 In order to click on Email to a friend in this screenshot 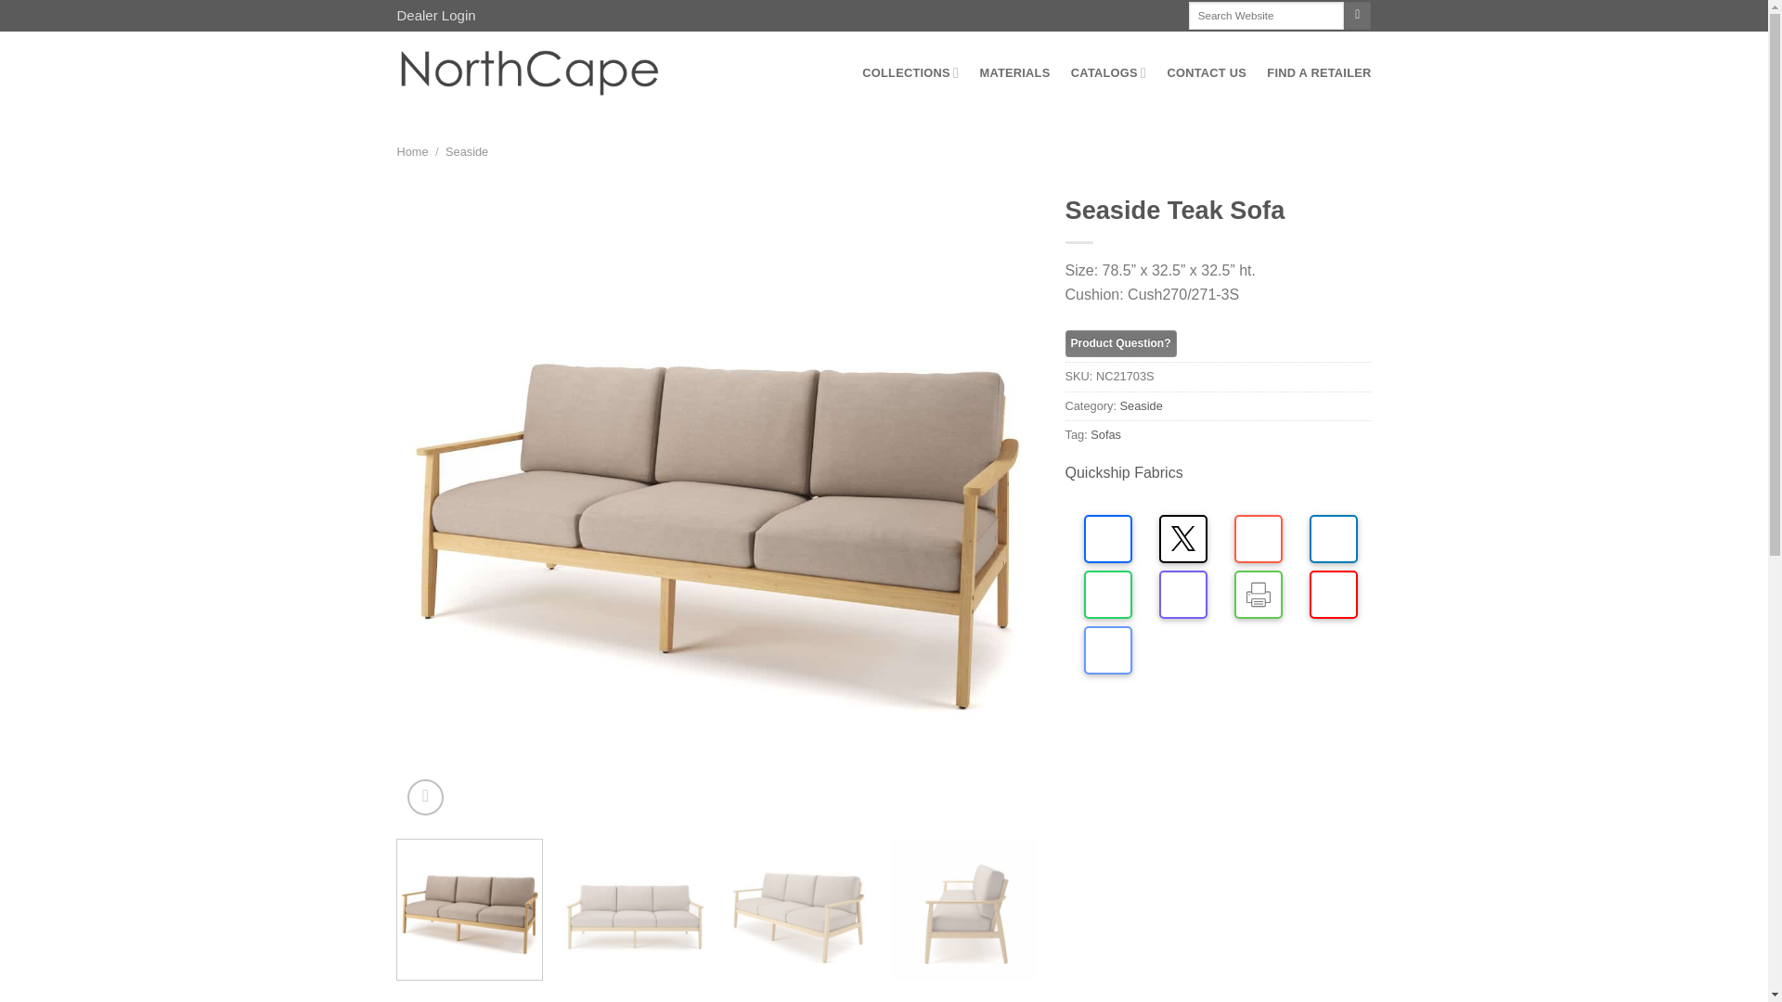, I will do `click(1107, 649)`.